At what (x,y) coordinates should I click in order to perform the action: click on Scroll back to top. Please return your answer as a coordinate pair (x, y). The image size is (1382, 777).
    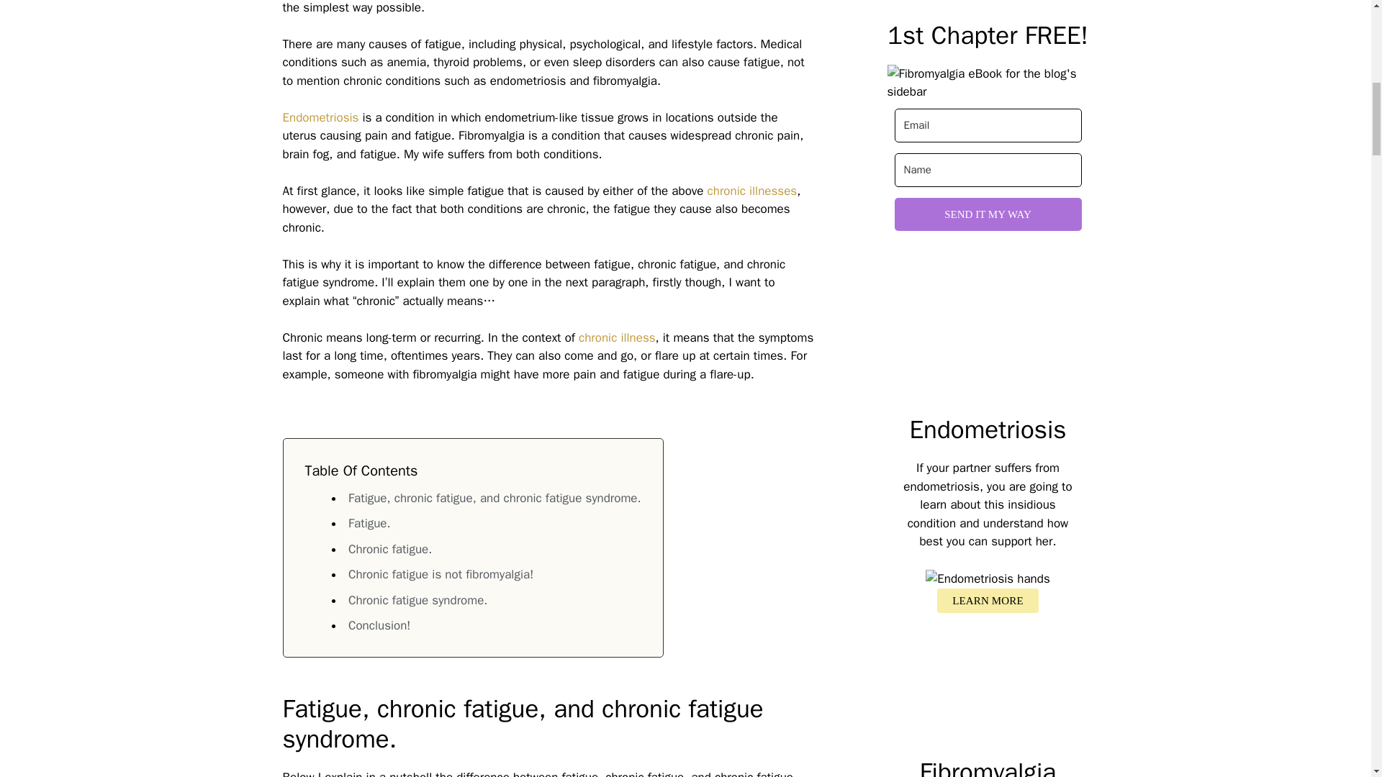
    Looking at the image, I should click on (1335, 683).